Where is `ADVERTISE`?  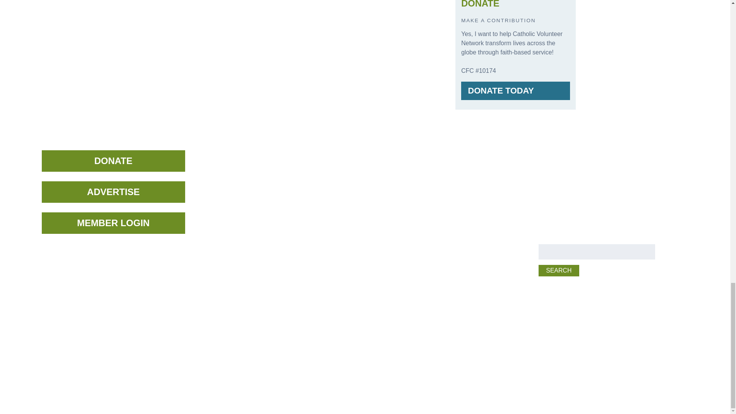
ADVERTISE is located at coordinates (113, 192).